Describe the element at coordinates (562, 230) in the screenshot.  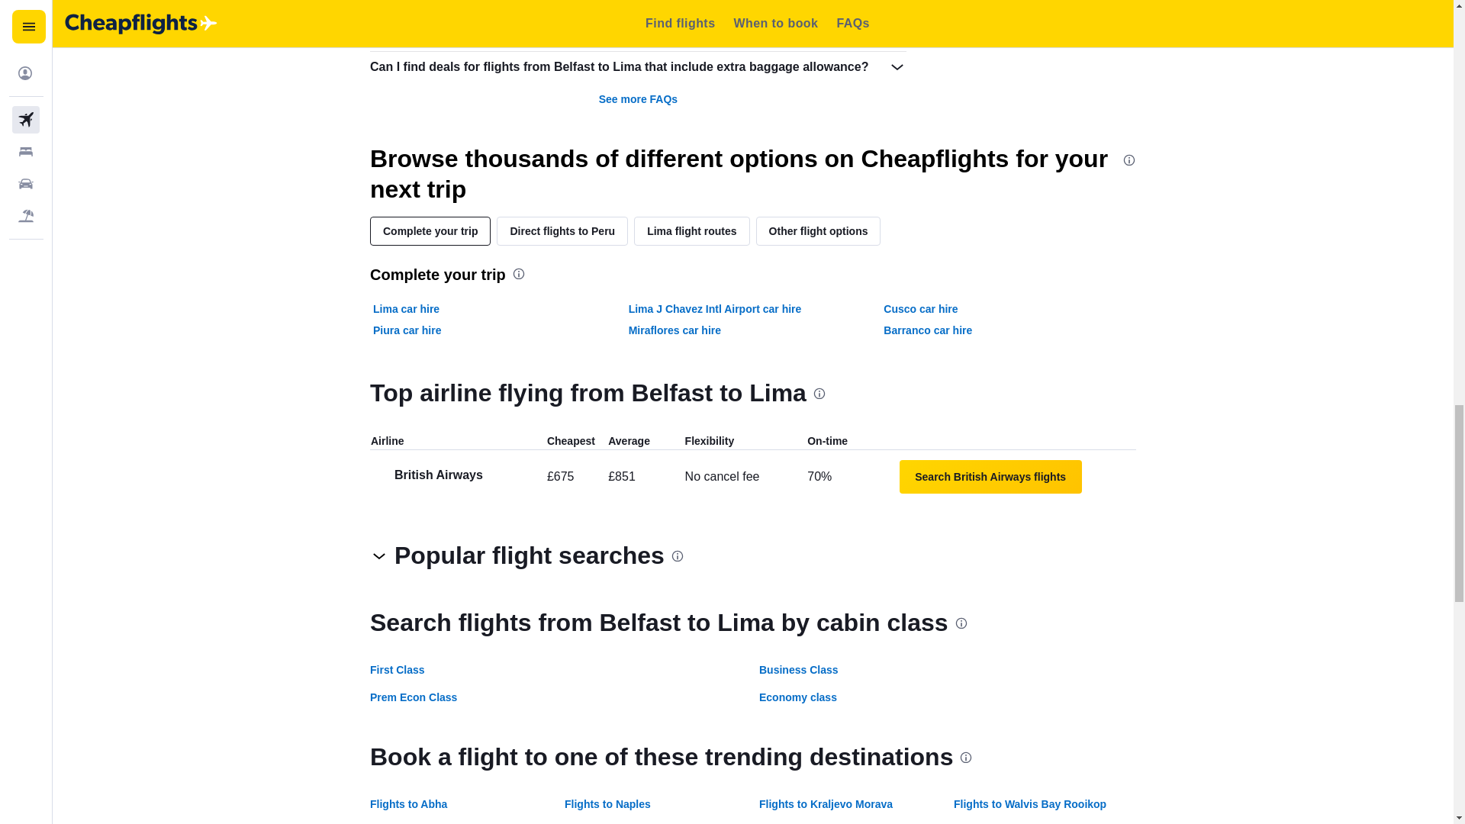
I see `Direct flights to Peru` at that location.